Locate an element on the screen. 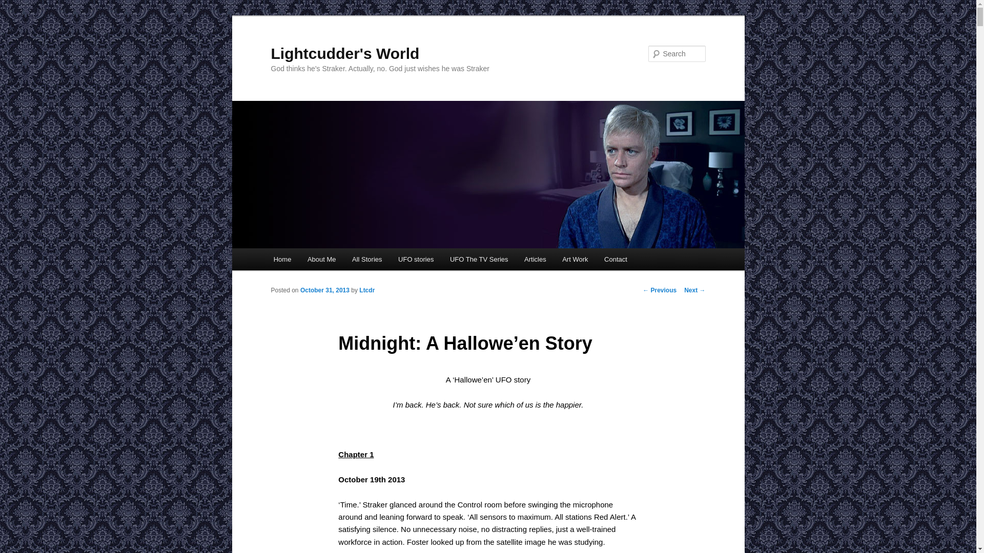 The height and width of the screenshot is (553, 984). About Me is located at coordinates (321, 259).